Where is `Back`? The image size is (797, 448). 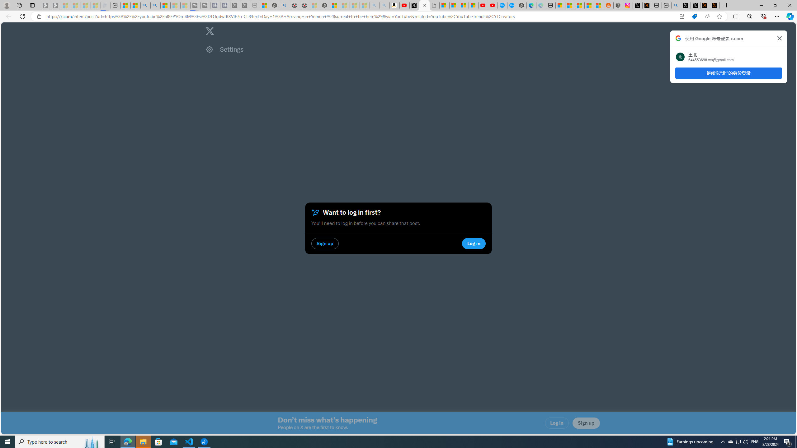
Back is located at coordinates (7, 16).